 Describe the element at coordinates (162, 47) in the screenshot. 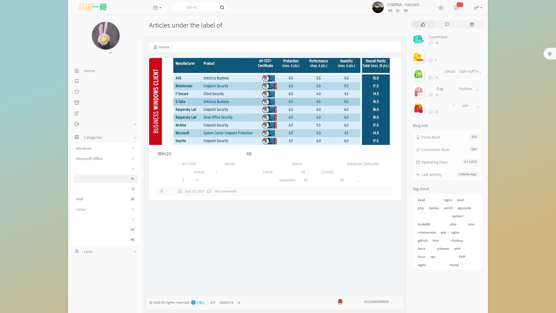

I see `Home` at that location.